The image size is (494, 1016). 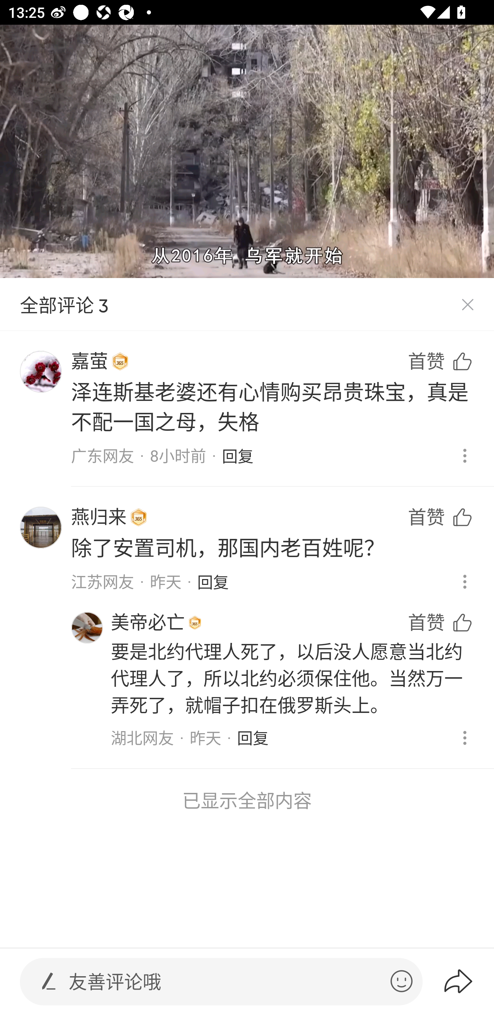 I want to click on UserRightLabel_OneMedalView 勋章, so click(x=139, y=517).